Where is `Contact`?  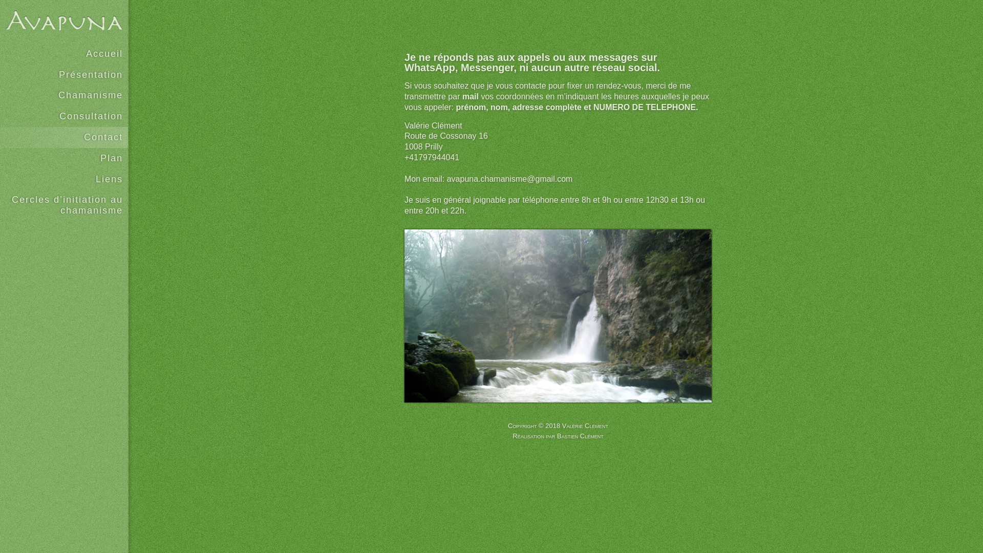
Contact is located at coordinates (64, 137).